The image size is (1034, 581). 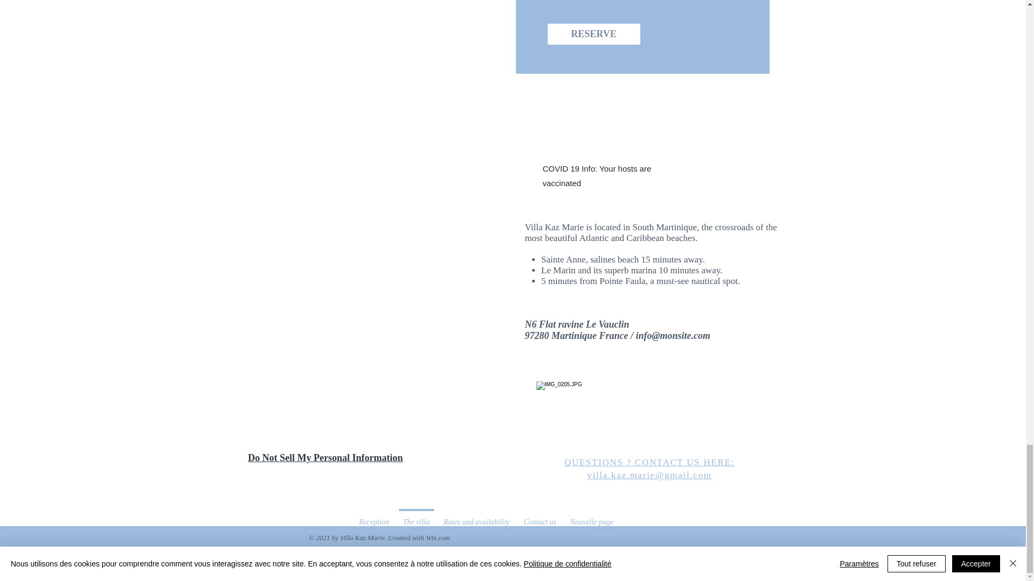 I want to click on RESERVE, so click(x=593, y=34).